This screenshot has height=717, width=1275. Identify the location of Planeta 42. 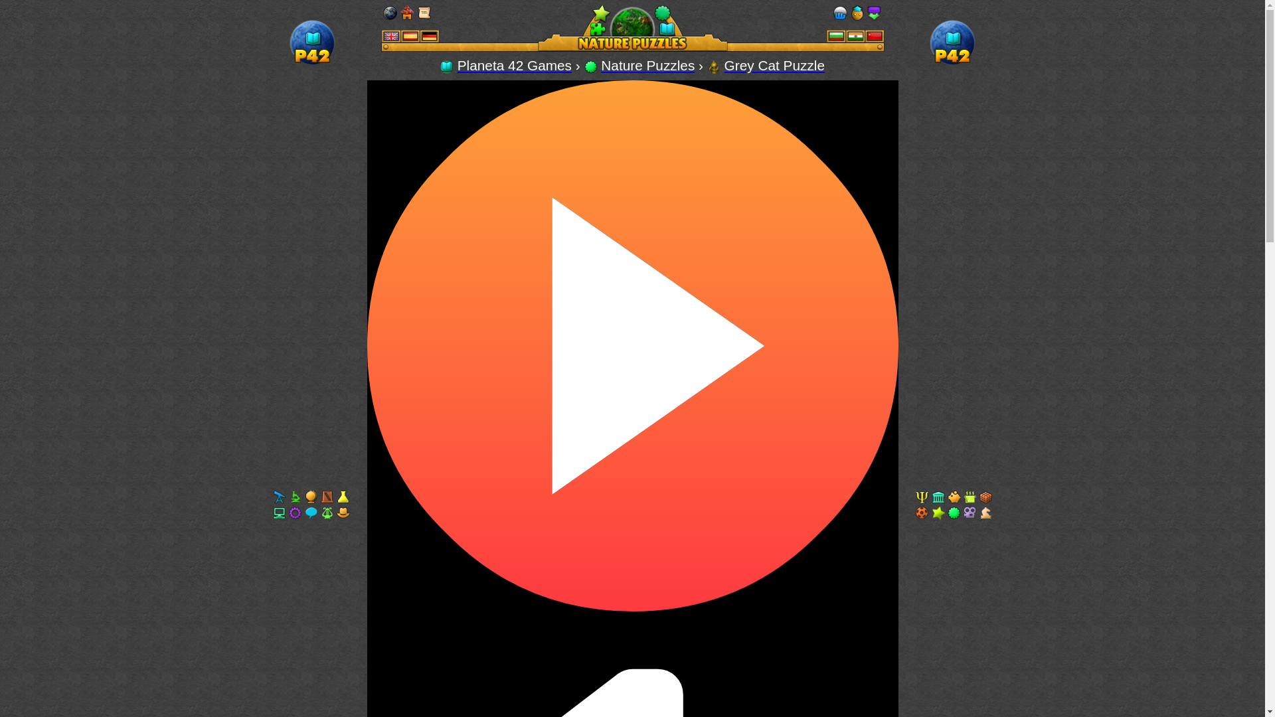
(952, 64).